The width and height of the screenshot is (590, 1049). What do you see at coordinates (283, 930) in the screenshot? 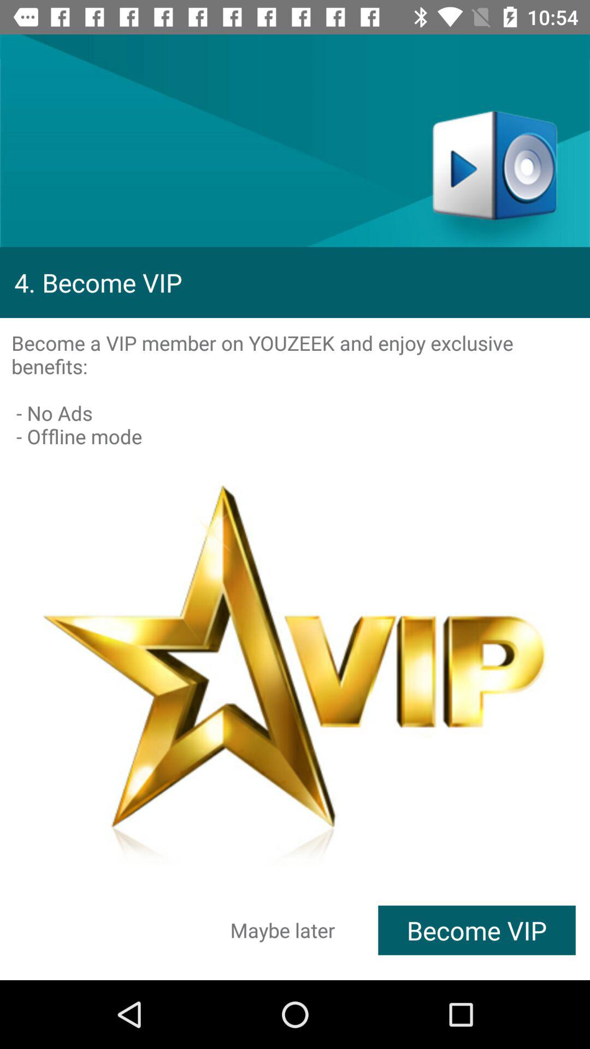
I see `jump until the maybe later icon` at bounding box center [283, 930].